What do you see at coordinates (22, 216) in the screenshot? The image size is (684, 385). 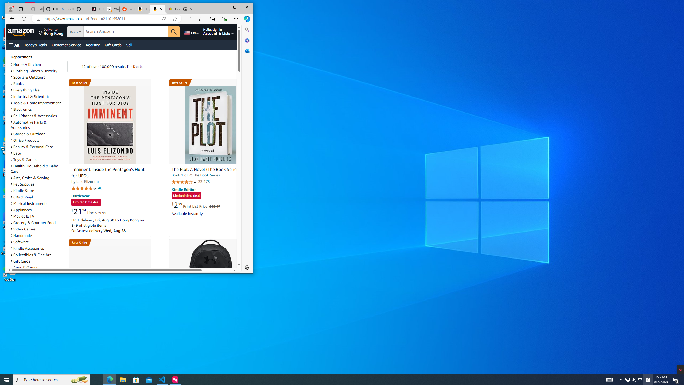 I see `Movies & TV` at bounding box center [22, 216].